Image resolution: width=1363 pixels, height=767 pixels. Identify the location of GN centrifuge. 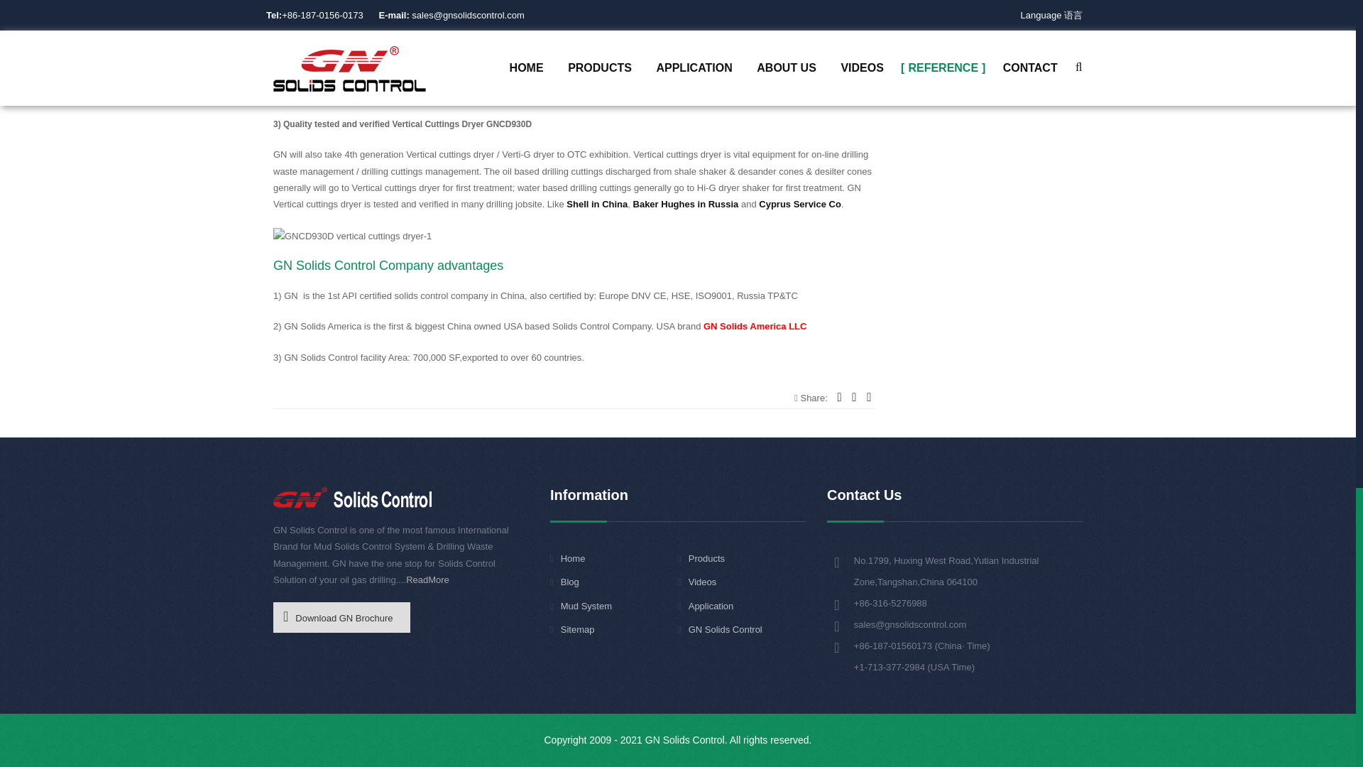
(307, 92).